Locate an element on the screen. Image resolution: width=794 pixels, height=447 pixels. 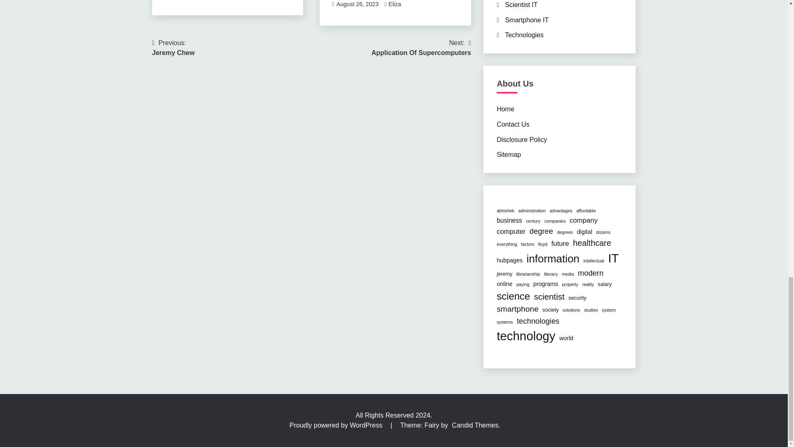
August 26, 2023 is located at coordinates (357, 4).